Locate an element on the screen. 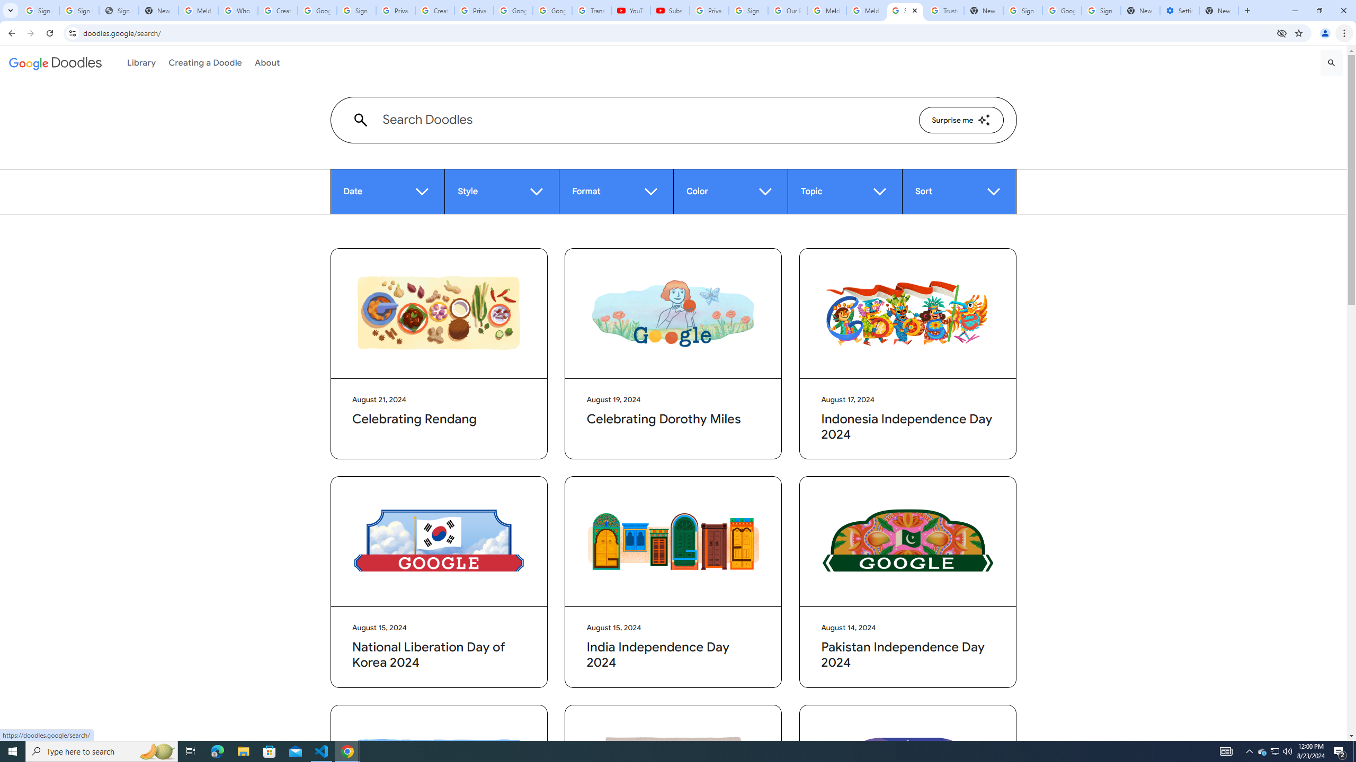 The width and height of the screenshot is (1356, 762). Format is located at coordinates (615, 192).